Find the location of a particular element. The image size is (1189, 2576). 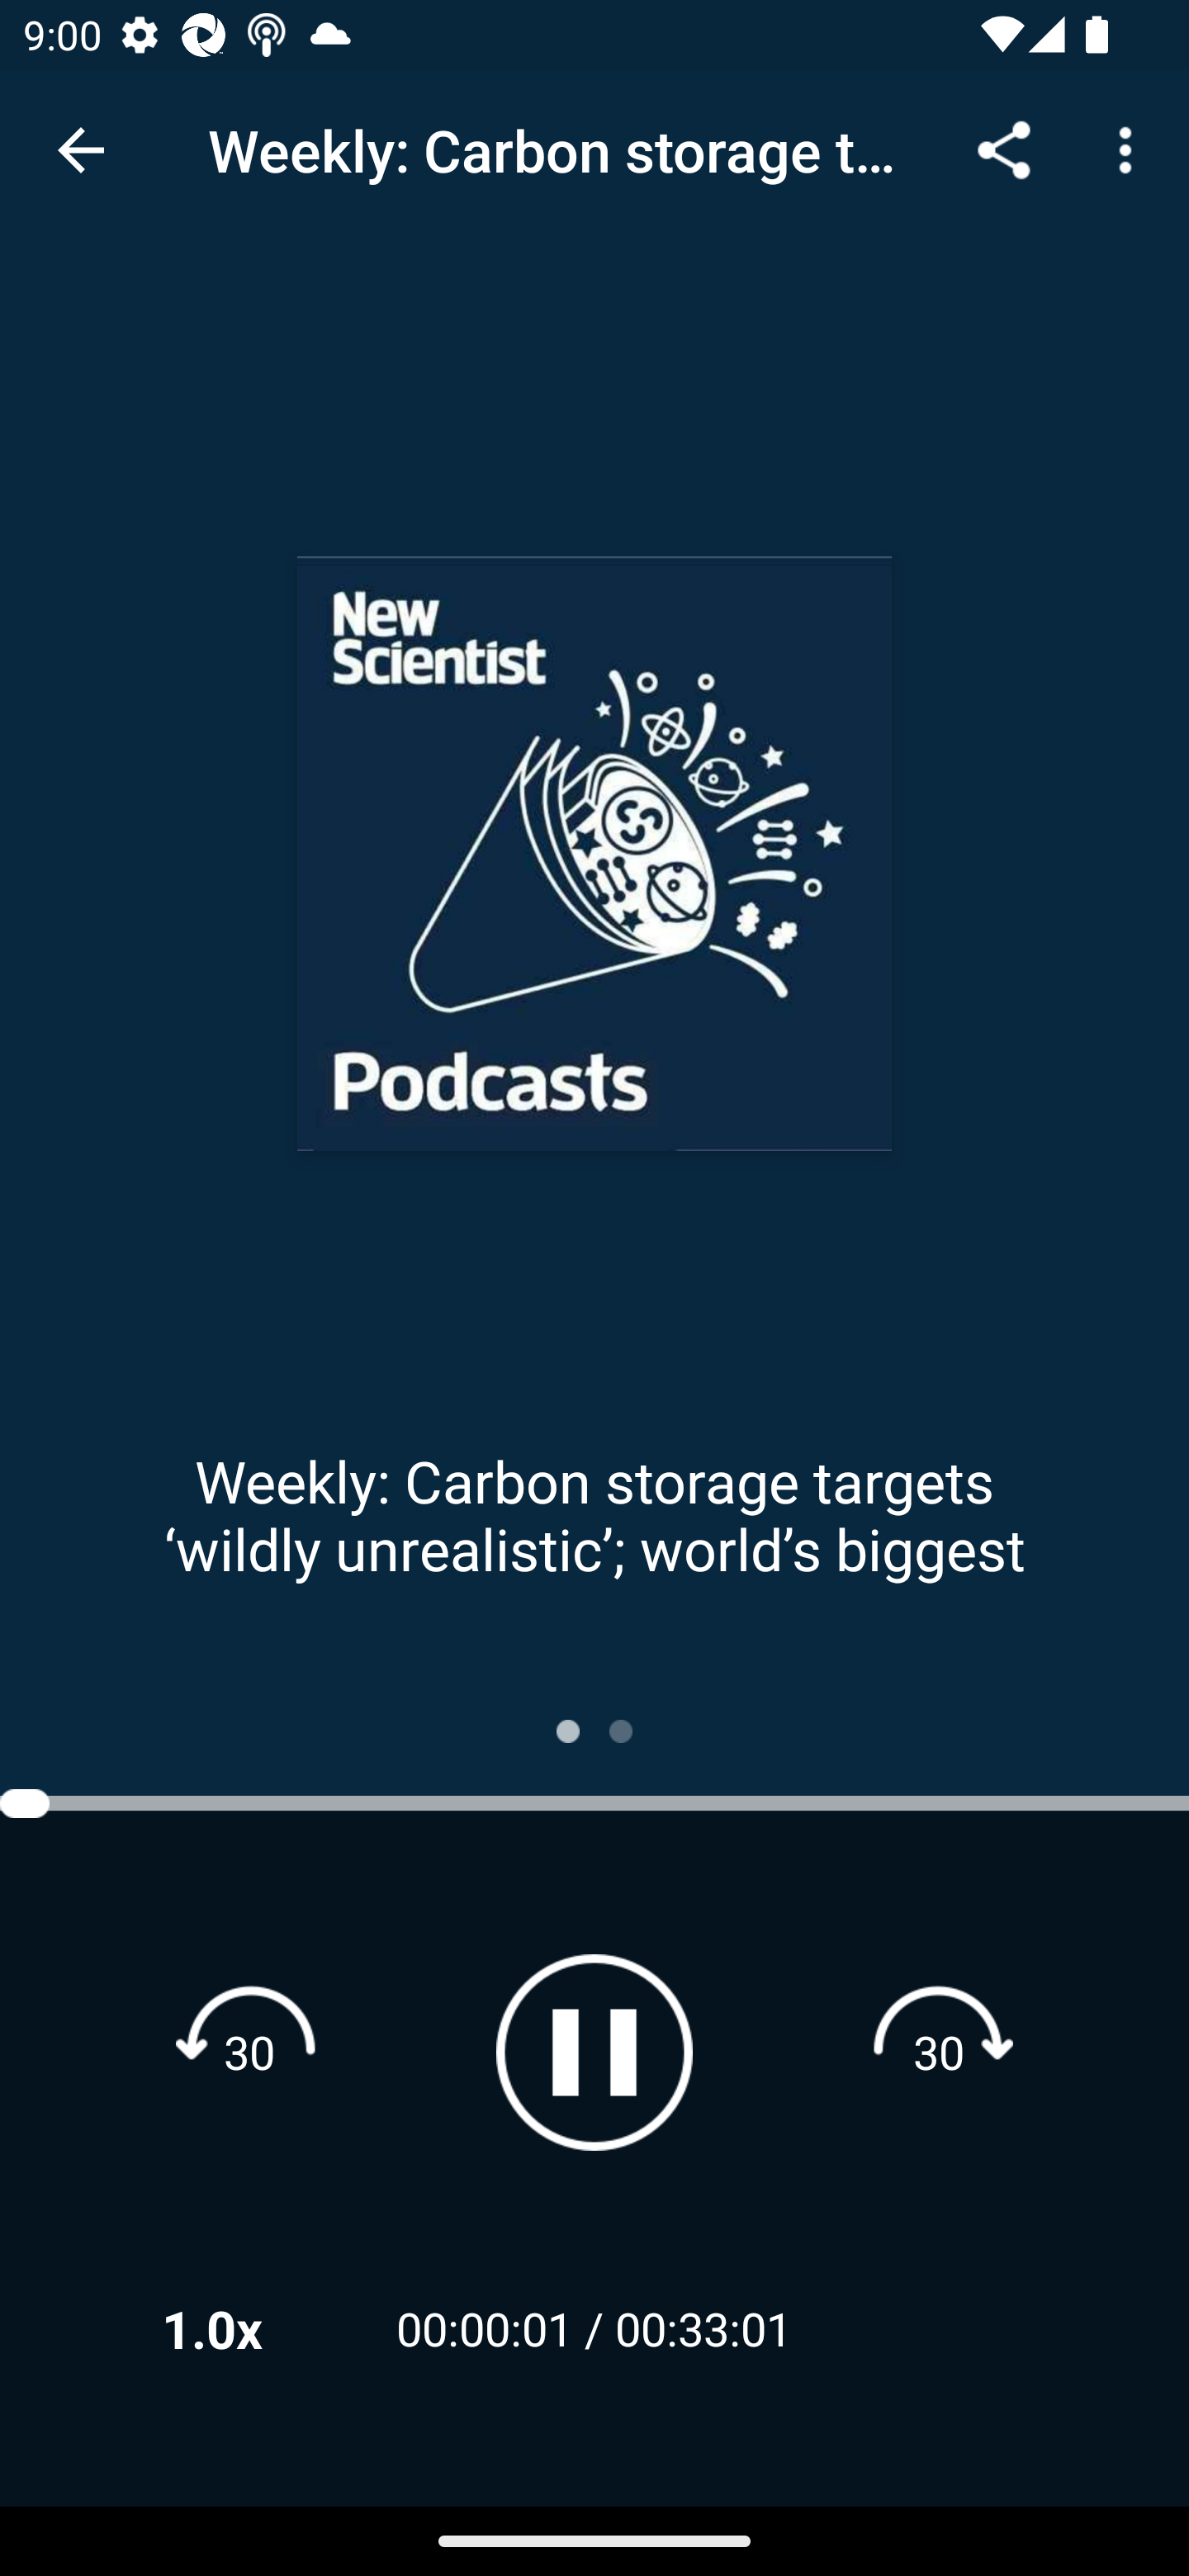

Navigate up is located at coordinates (81, 150).